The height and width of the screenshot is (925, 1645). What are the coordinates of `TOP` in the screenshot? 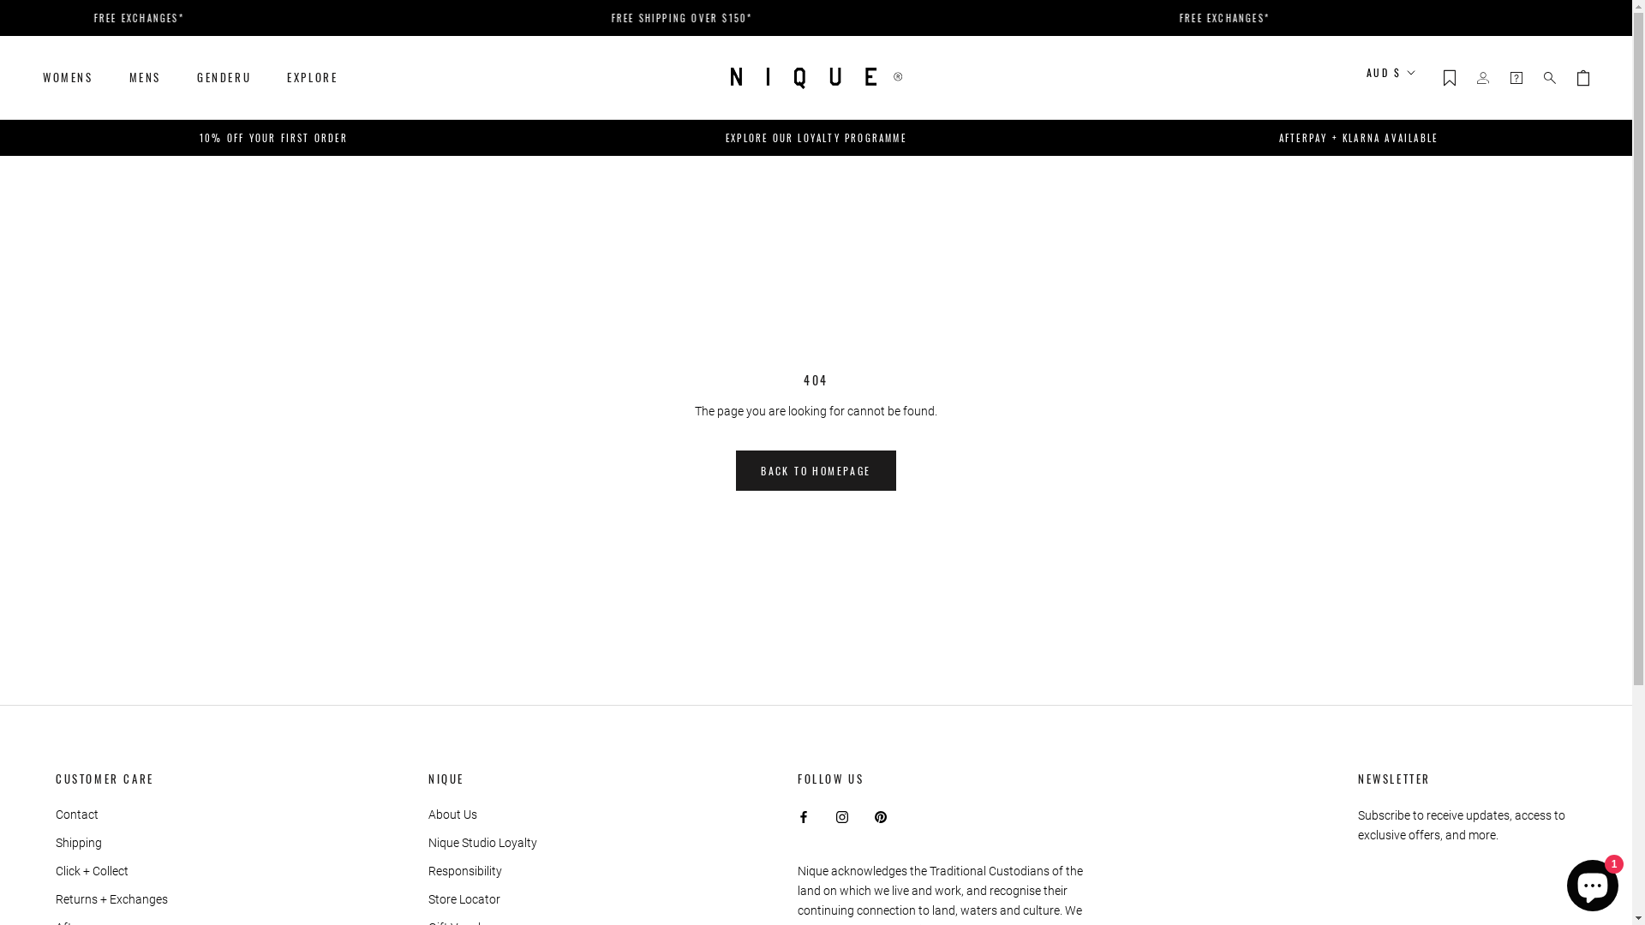 It's located at (1418, 775).